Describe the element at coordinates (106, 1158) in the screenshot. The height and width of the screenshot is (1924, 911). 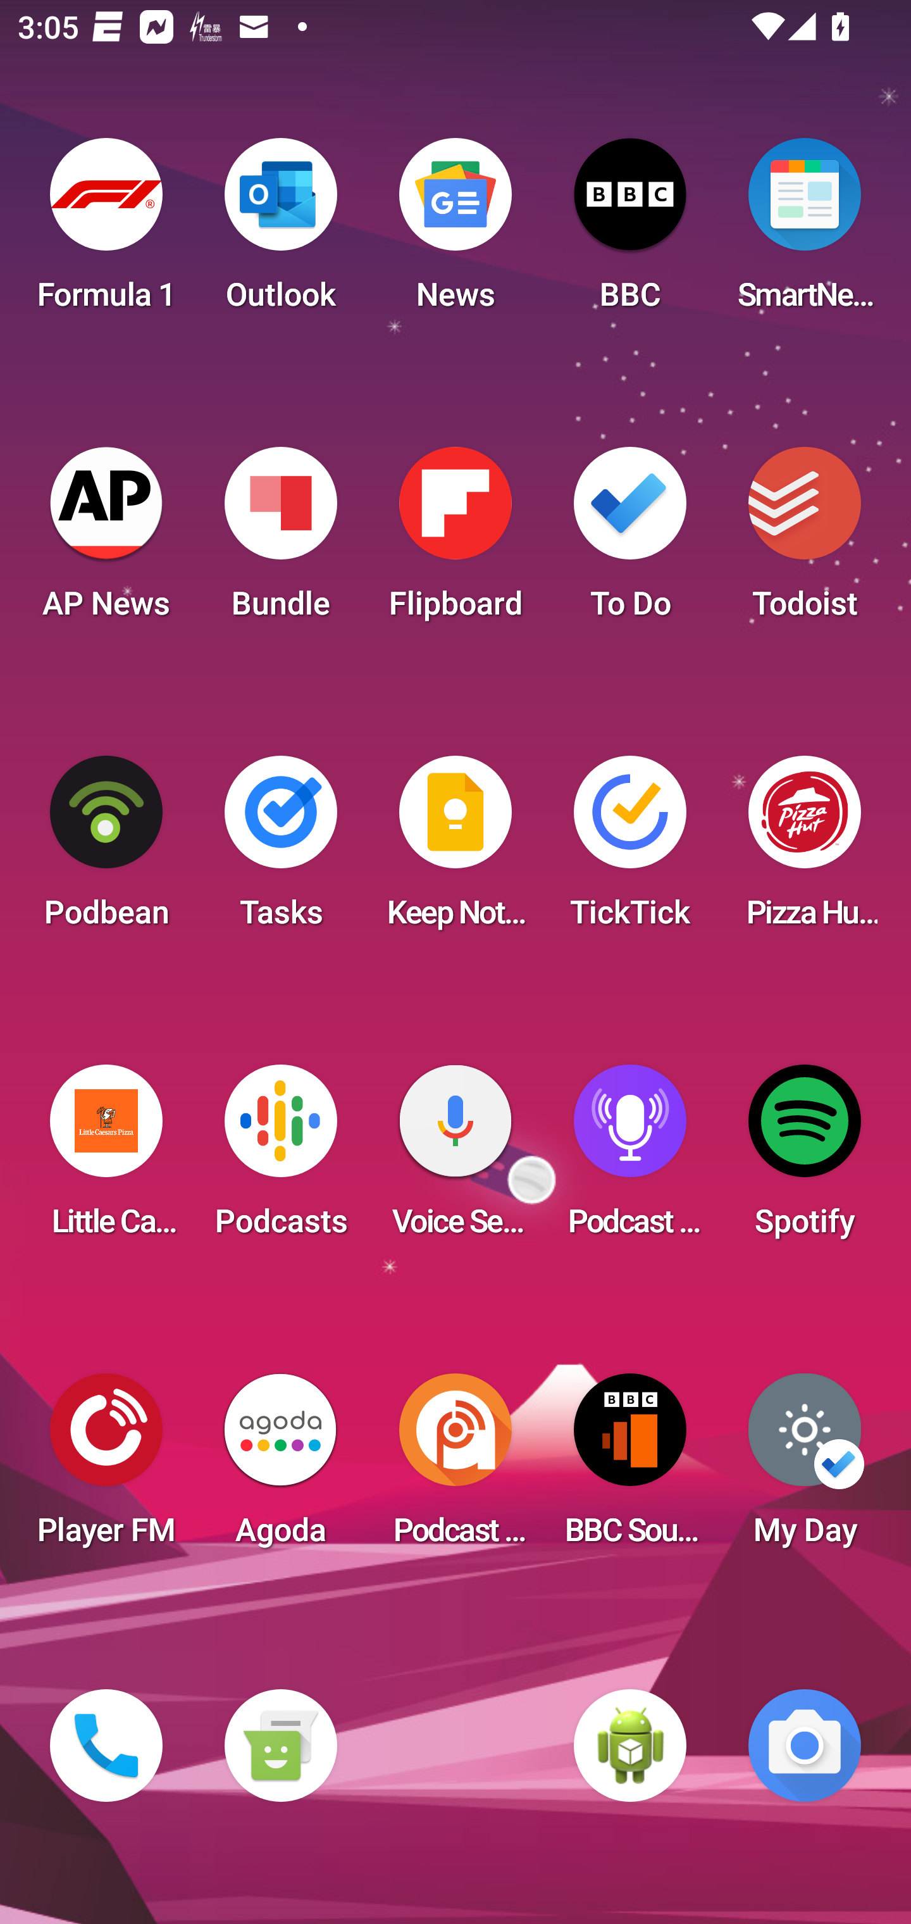
I see `Little Caesars Pizza` at that location.